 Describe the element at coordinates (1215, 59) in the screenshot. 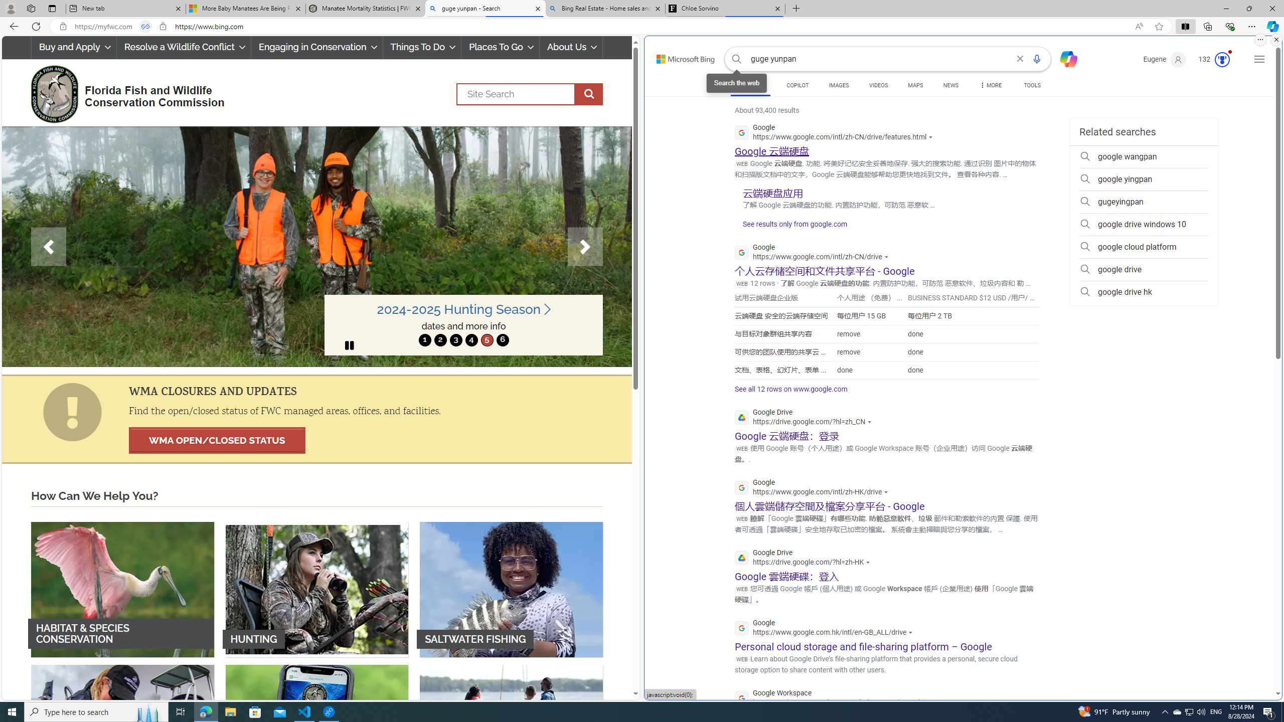

I see `Microsoft Rewards 123` at that location.